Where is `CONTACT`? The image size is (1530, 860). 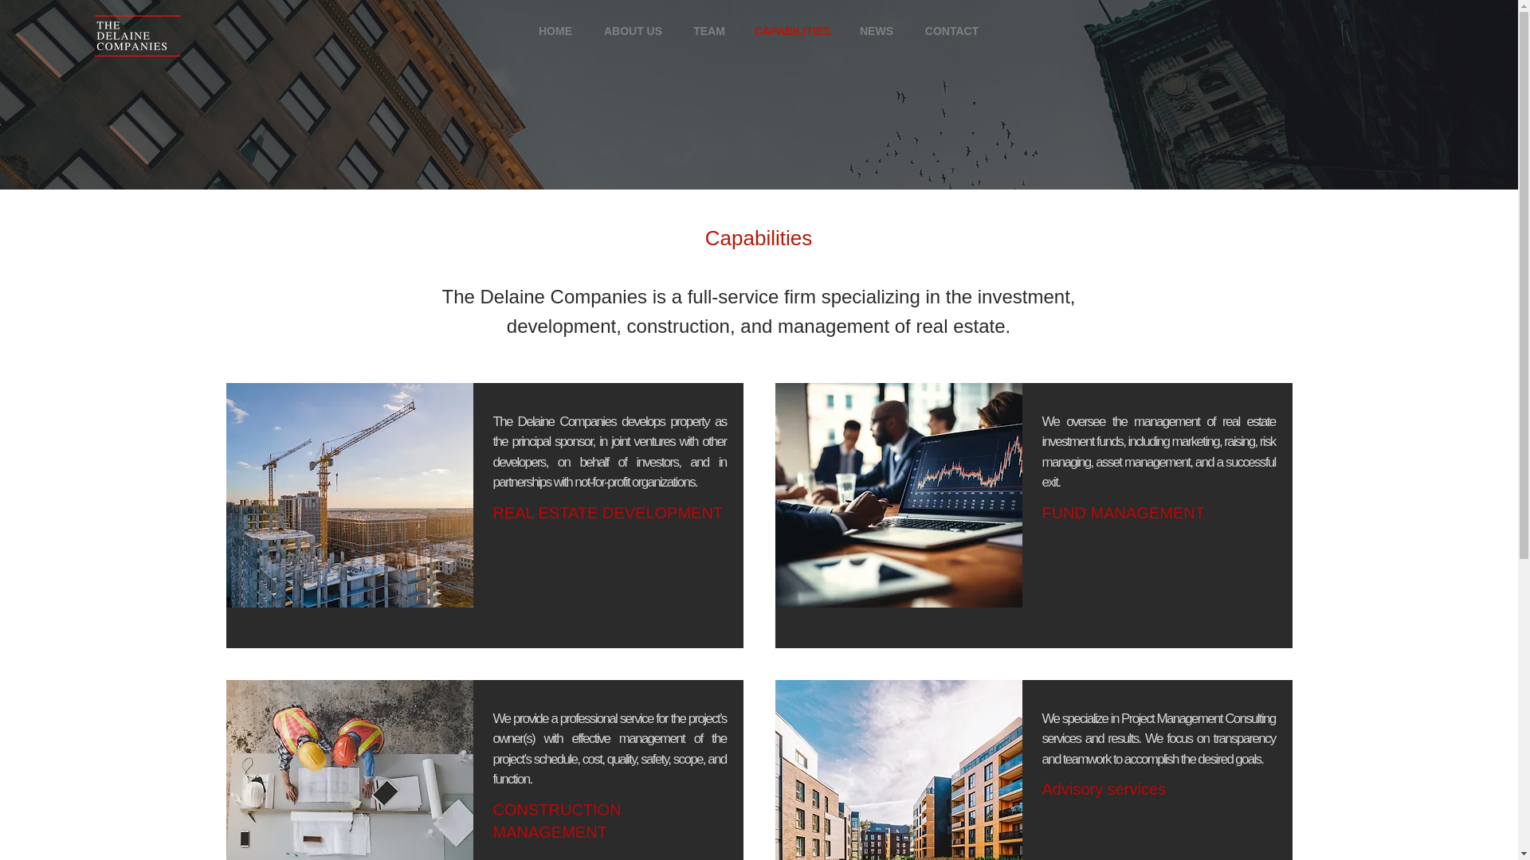
CONTACT is located at coordinates (951, 30).